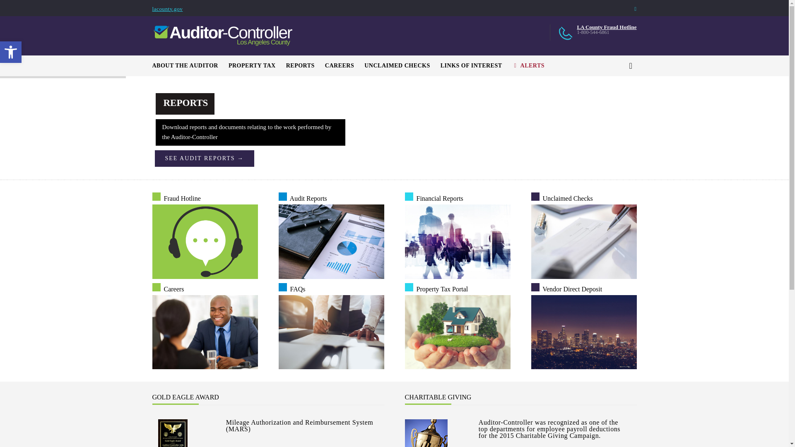 Image resolution: width=795 pixels, height=447 pixels. Describe the element at coordinates (167, 9) in the screenshot. I see `Accessibility Tools` at that location.